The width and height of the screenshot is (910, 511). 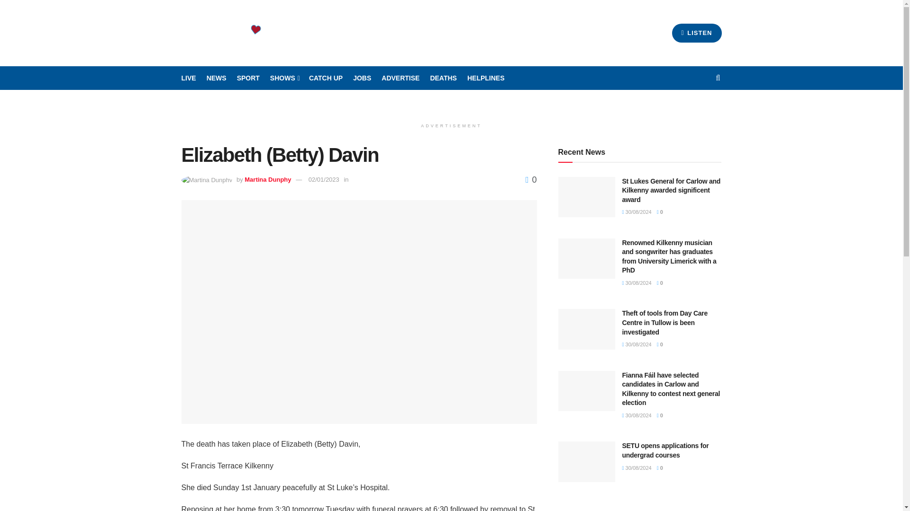 What do you see at coordinates (326, 78) in the screenshot?
I see `Listen back to KCLR shows` at bounding box center [326, 78].